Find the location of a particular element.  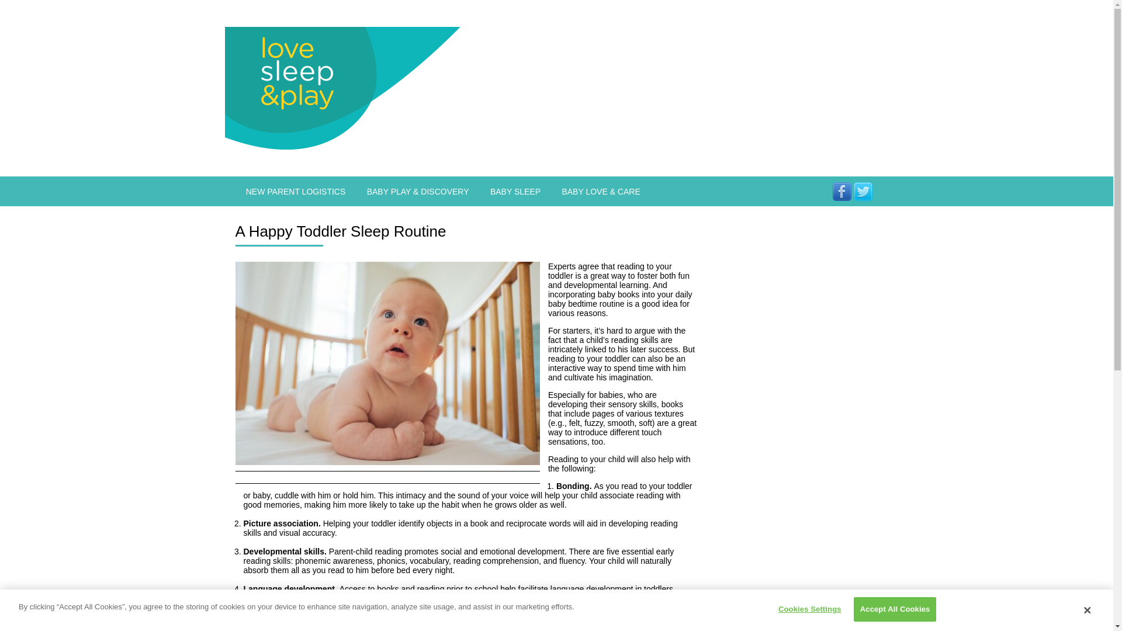

BABY SLEEP is located at coordinates (515, 191).